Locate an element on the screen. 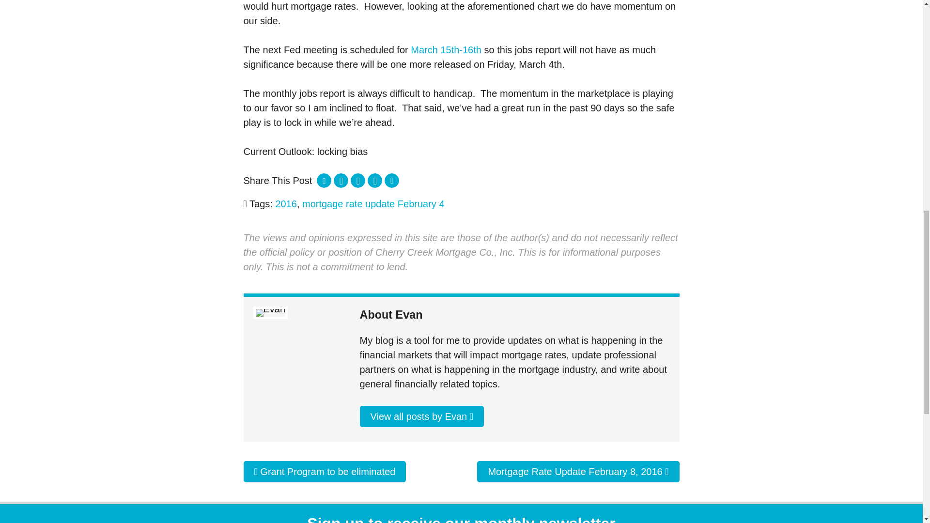  LinkedIn is located at coordinates (341, 180).